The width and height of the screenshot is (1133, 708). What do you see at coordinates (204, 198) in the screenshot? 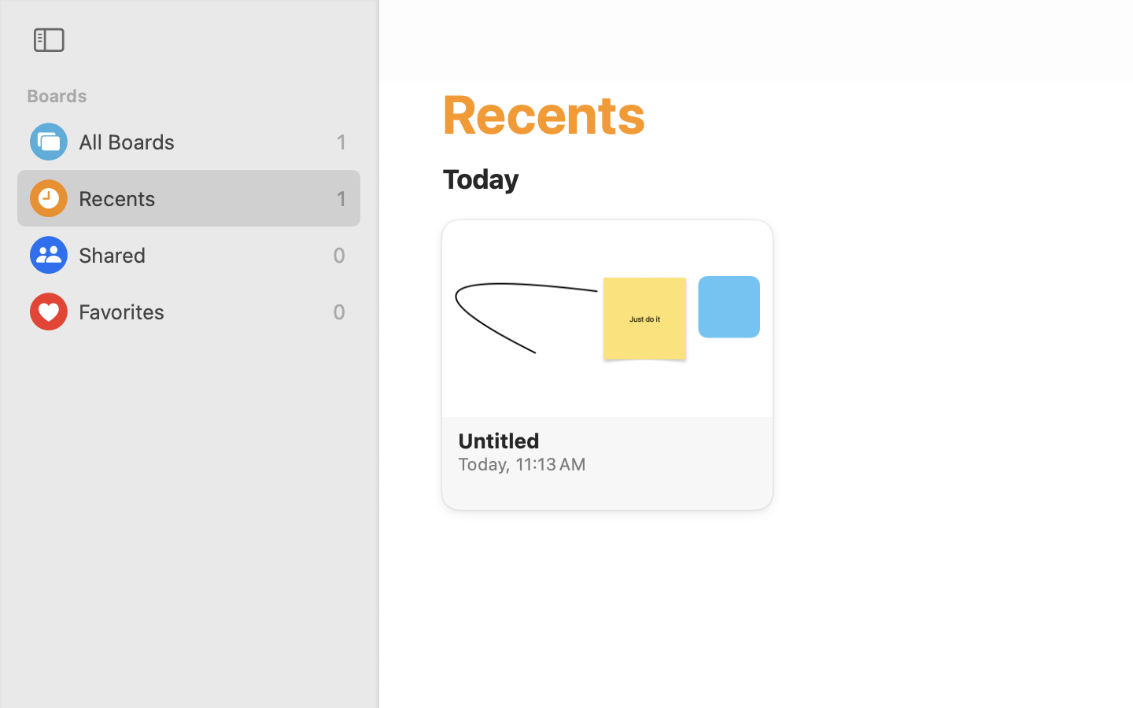
I see `Recents` at bounding box center [204, 198].